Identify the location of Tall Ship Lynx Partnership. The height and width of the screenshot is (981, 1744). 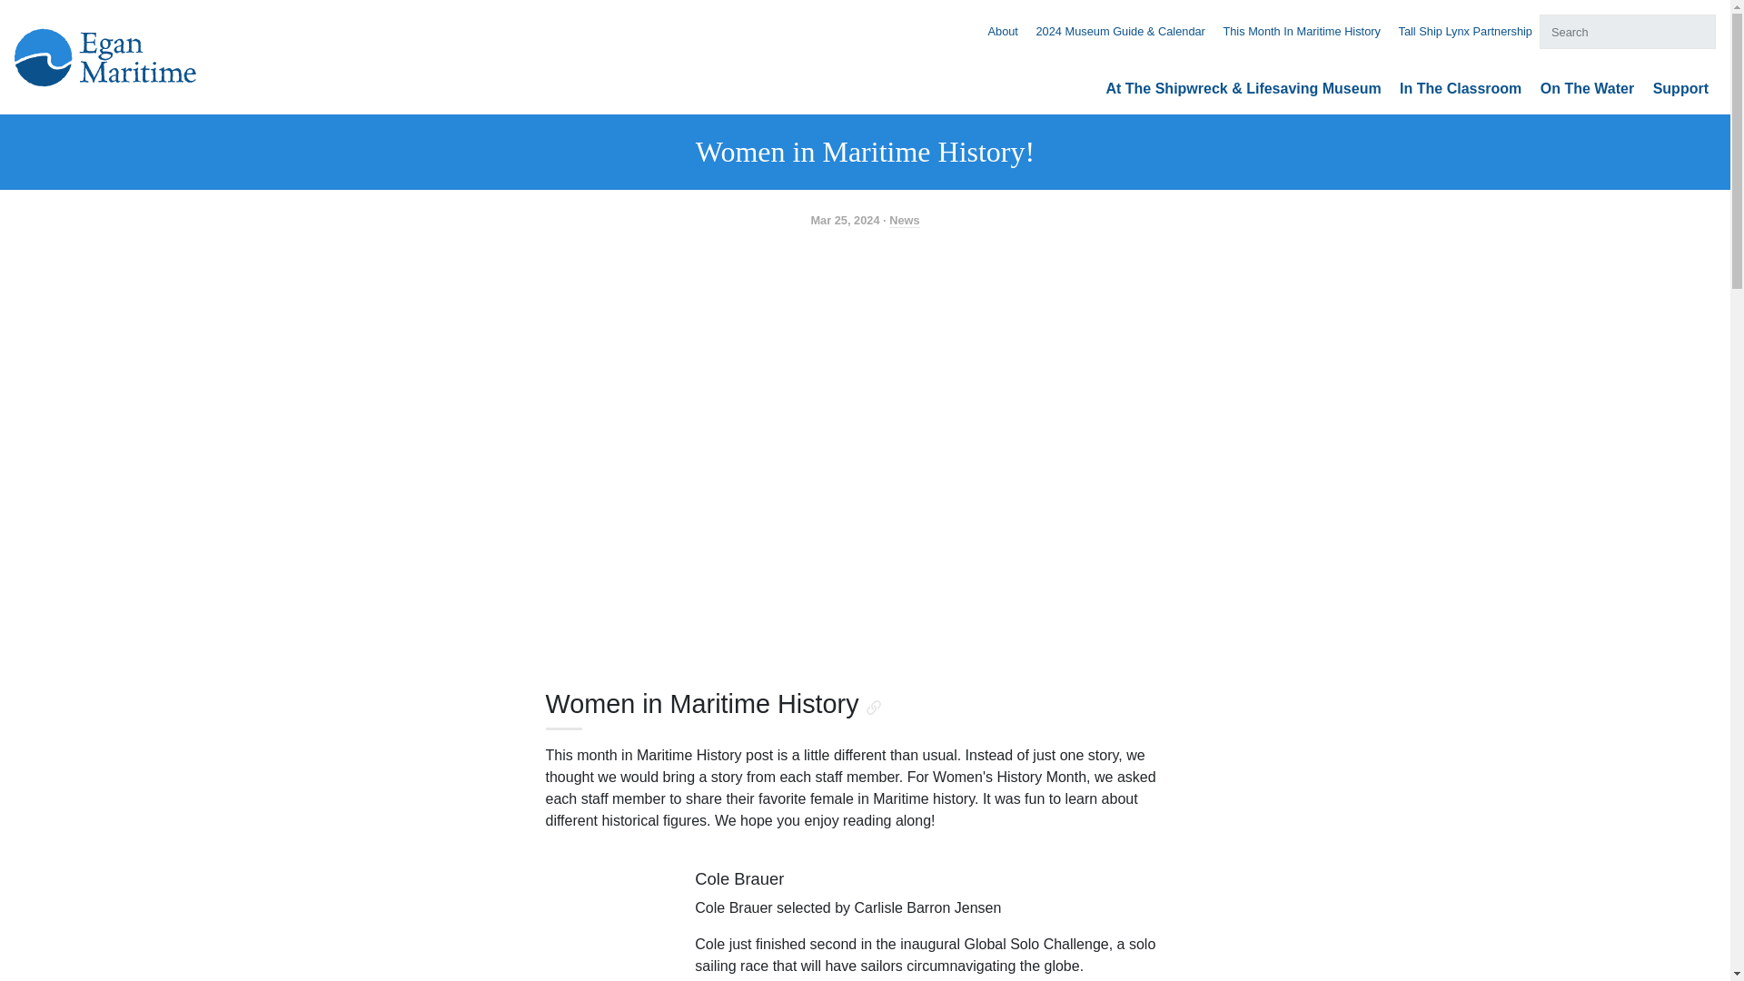
(1465, 31).